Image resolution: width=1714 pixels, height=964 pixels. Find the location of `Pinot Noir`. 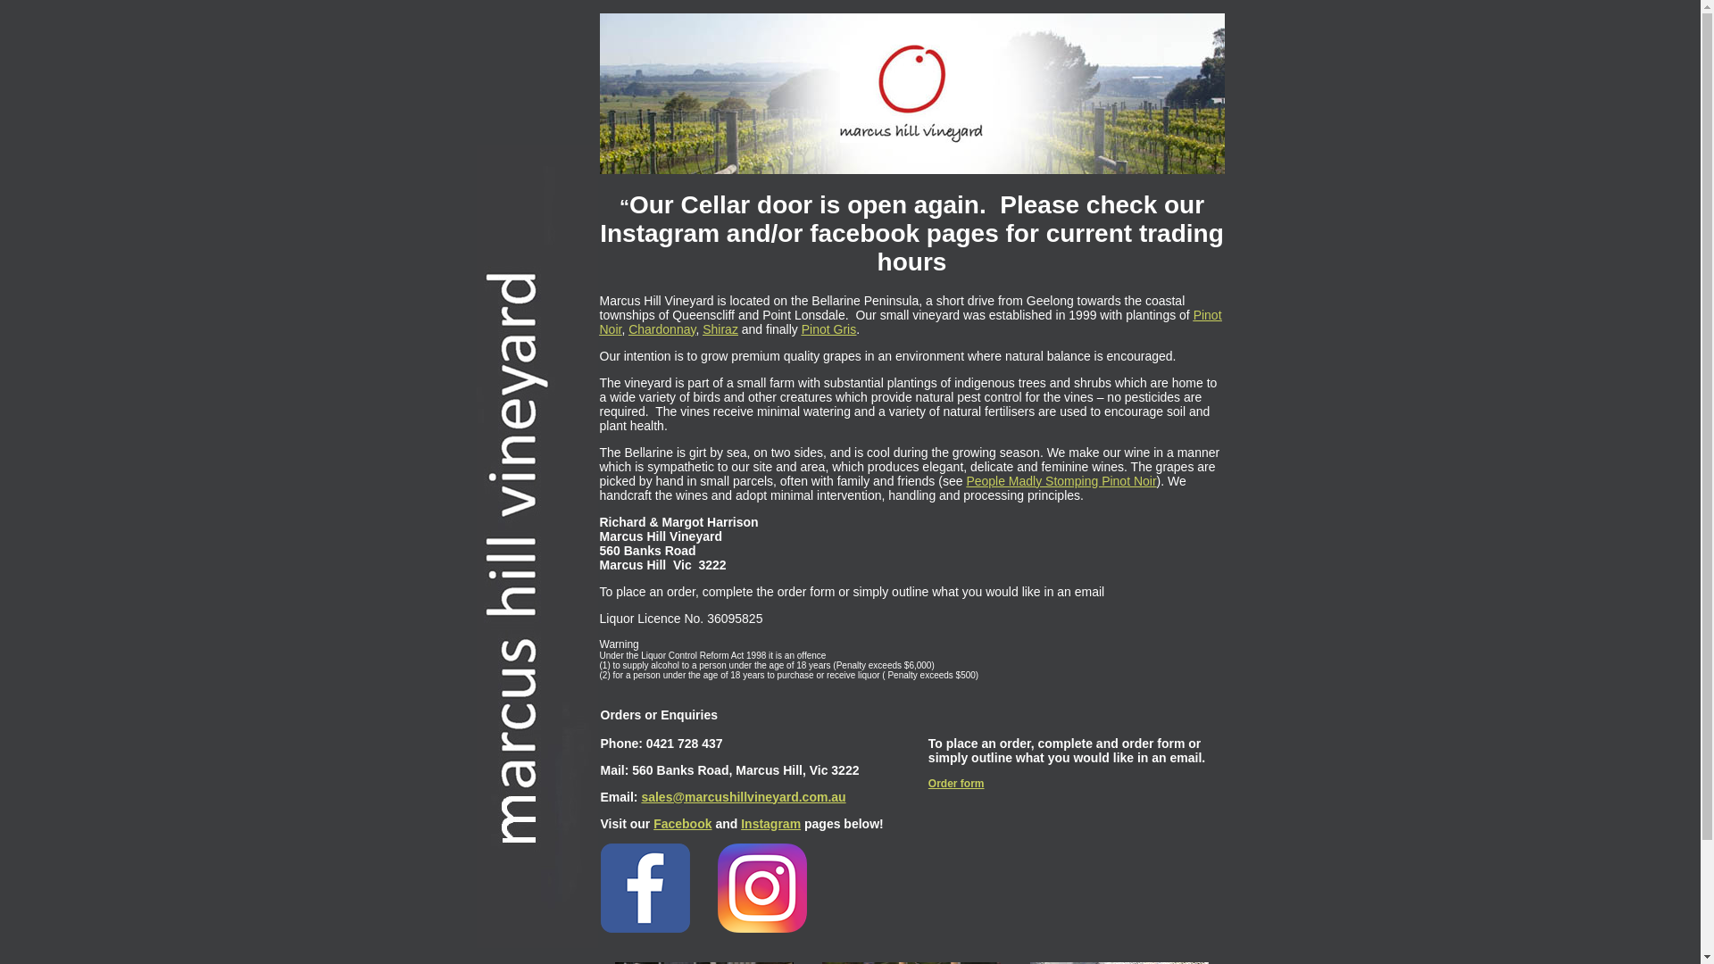

Pinot Noir is located at coordinates (911, 321).